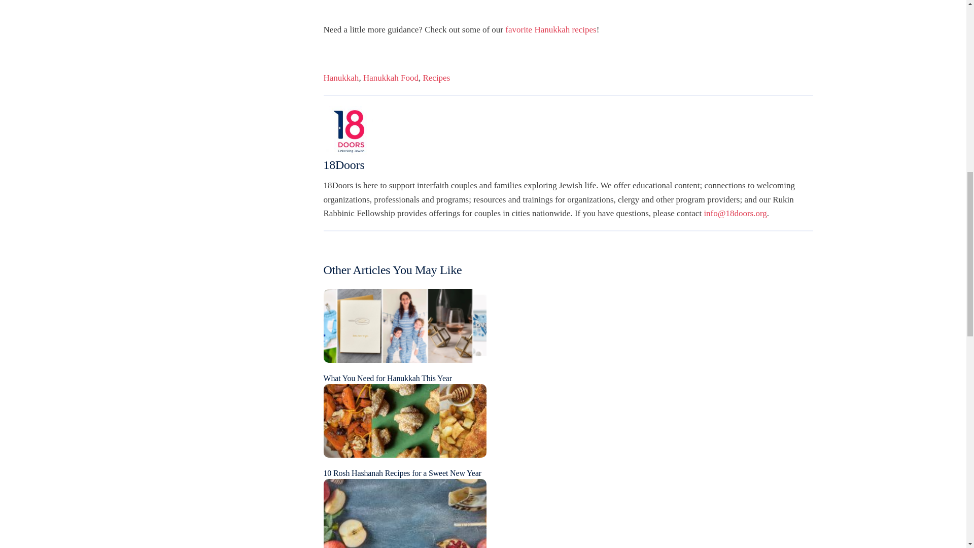 This screenshot has height=548, width=974. I want to click on Sign Up for Jewish Holiday Email Series, so click(405, 515).